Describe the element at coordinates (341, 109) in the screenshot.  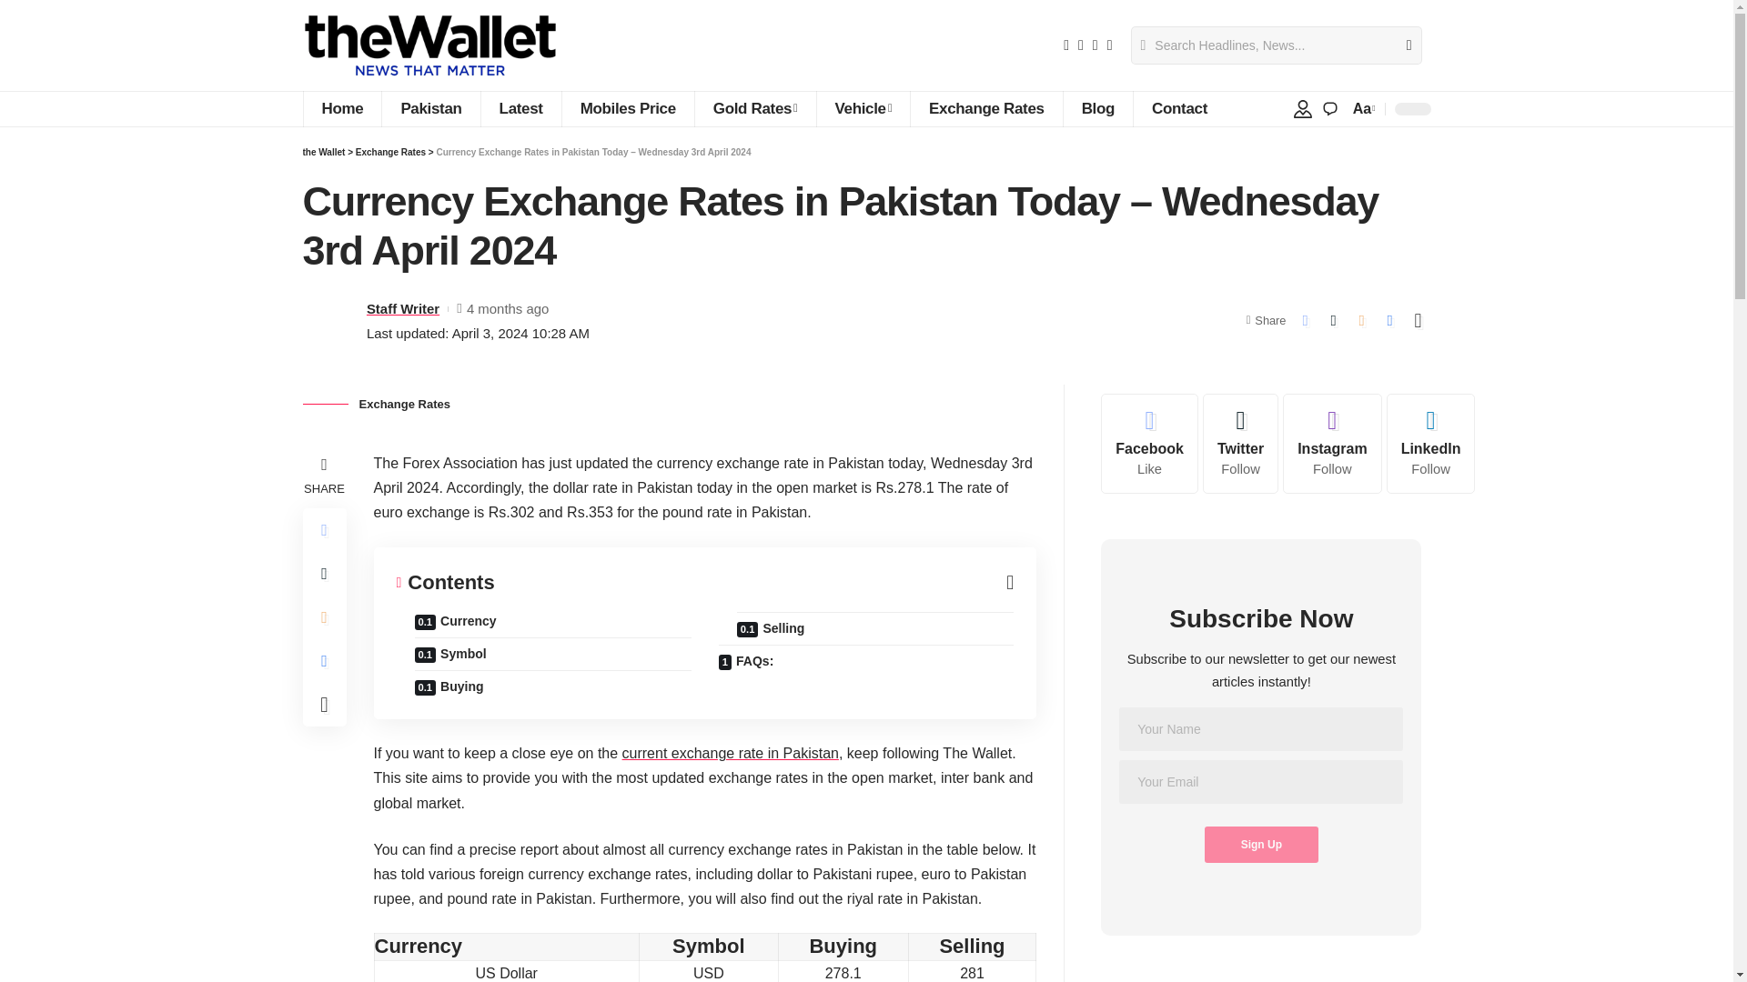
I see `Home` at that location.